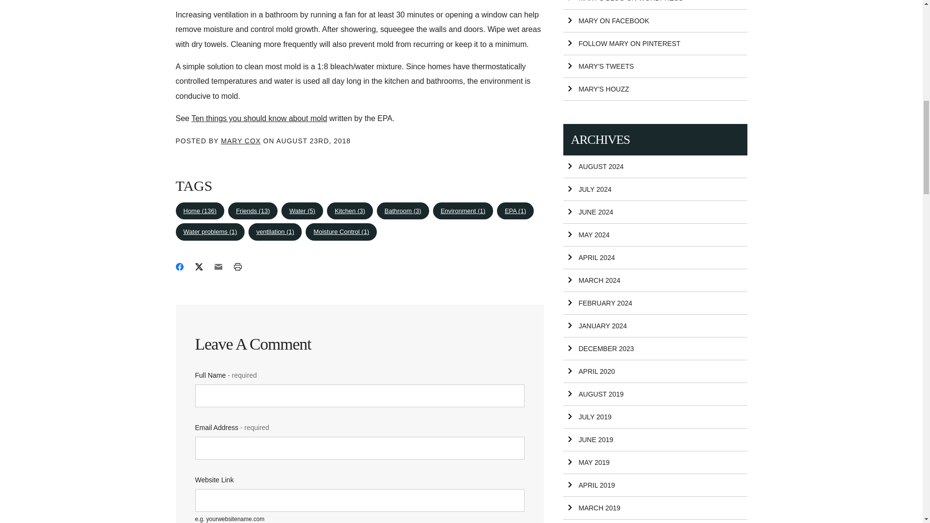 The width and height of the screenshot is (930, 523). Describe the element at coordinates (252, 211) in the screenshot. I see `Friends` at that location.